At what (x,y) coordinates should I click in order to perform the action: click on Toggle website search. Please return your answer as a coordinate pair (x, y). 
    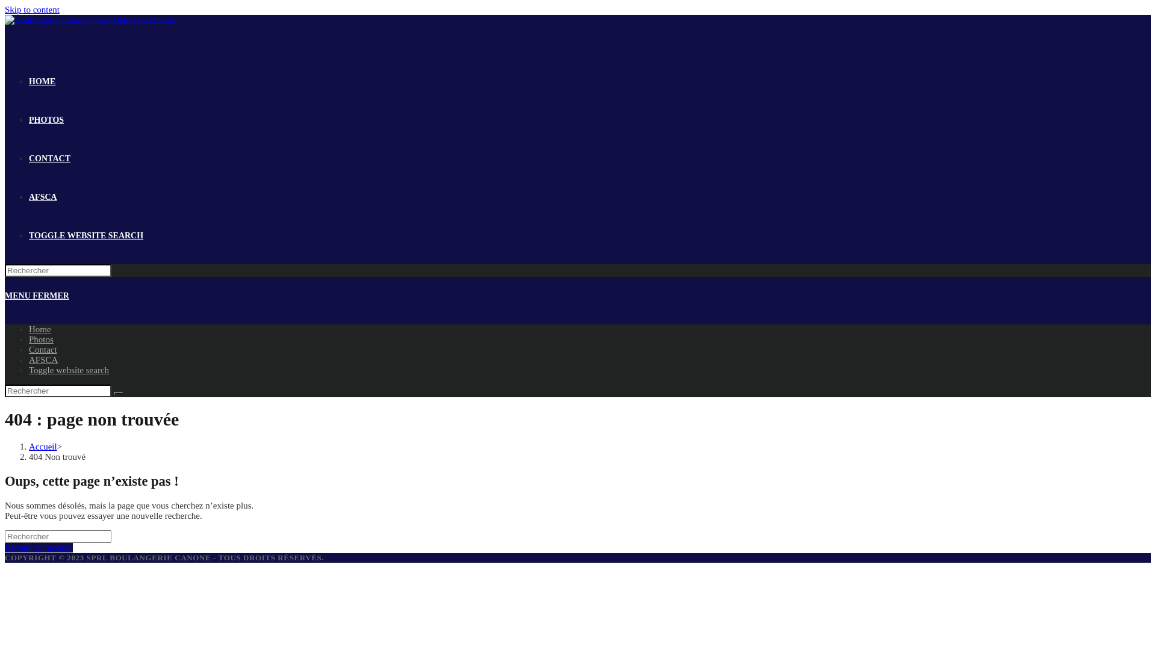
    Looking at the image, I should click on (69, 370).